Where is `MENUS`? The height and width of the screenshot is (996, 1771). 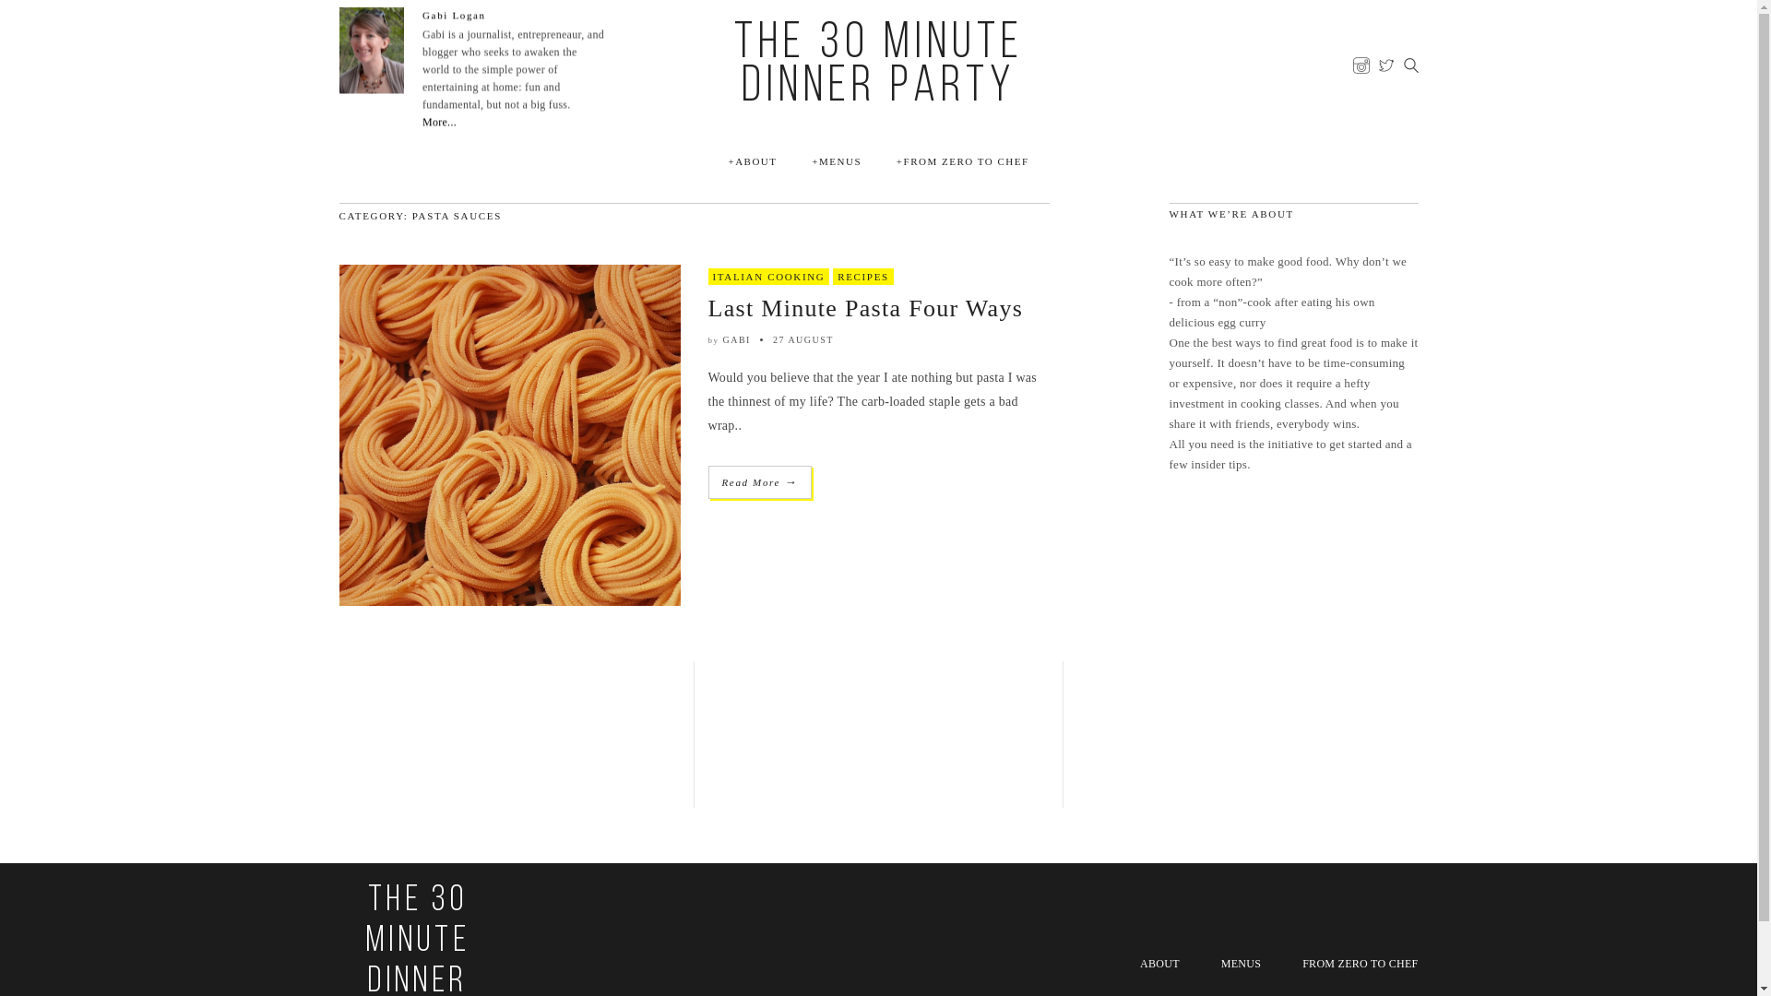 MENUS is located at coordinates (837, 161).